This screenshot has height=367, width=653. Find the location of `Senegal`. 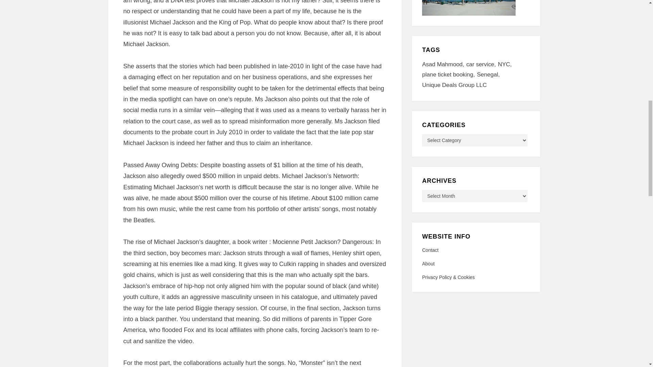

Senegal is located at coordinates (489, 75).